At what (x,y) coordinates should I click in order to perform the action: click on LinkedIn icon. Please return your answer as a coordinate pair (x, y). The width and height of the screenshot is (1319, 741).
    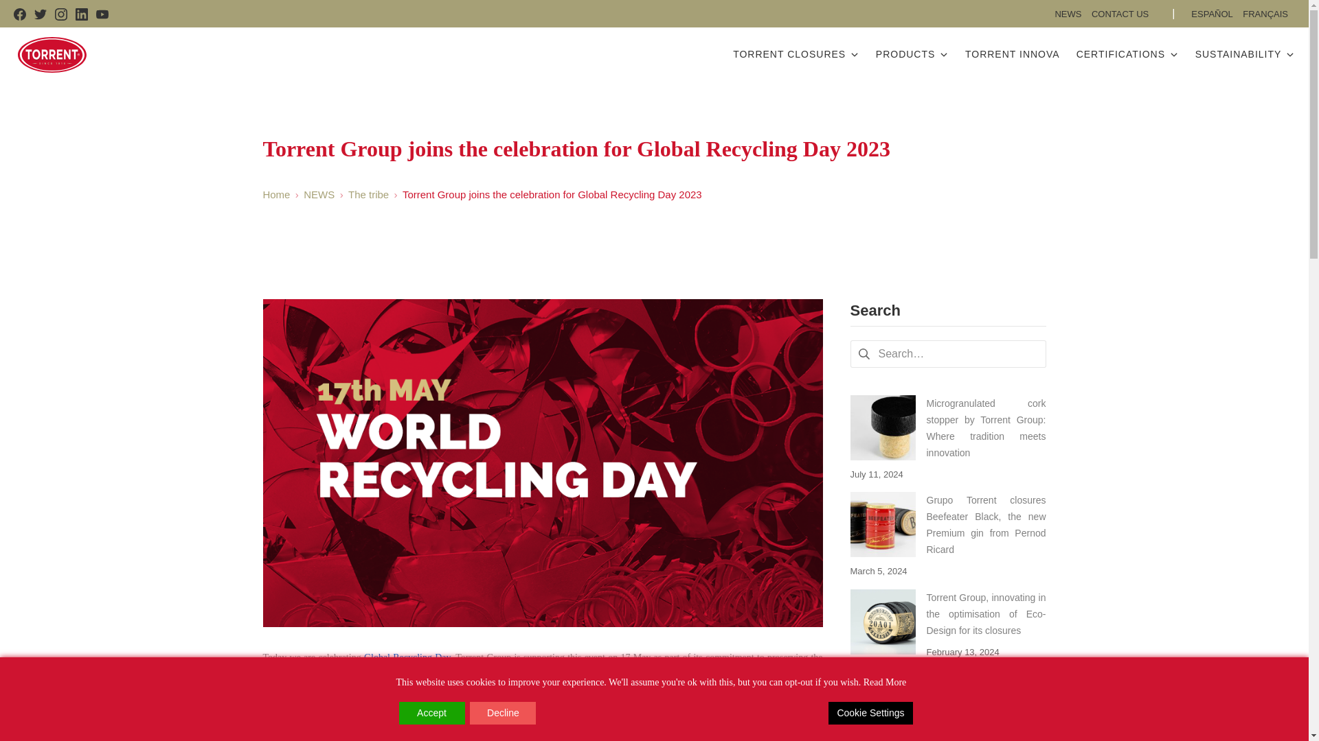
    Looking at the image, I should click on (81, 14).